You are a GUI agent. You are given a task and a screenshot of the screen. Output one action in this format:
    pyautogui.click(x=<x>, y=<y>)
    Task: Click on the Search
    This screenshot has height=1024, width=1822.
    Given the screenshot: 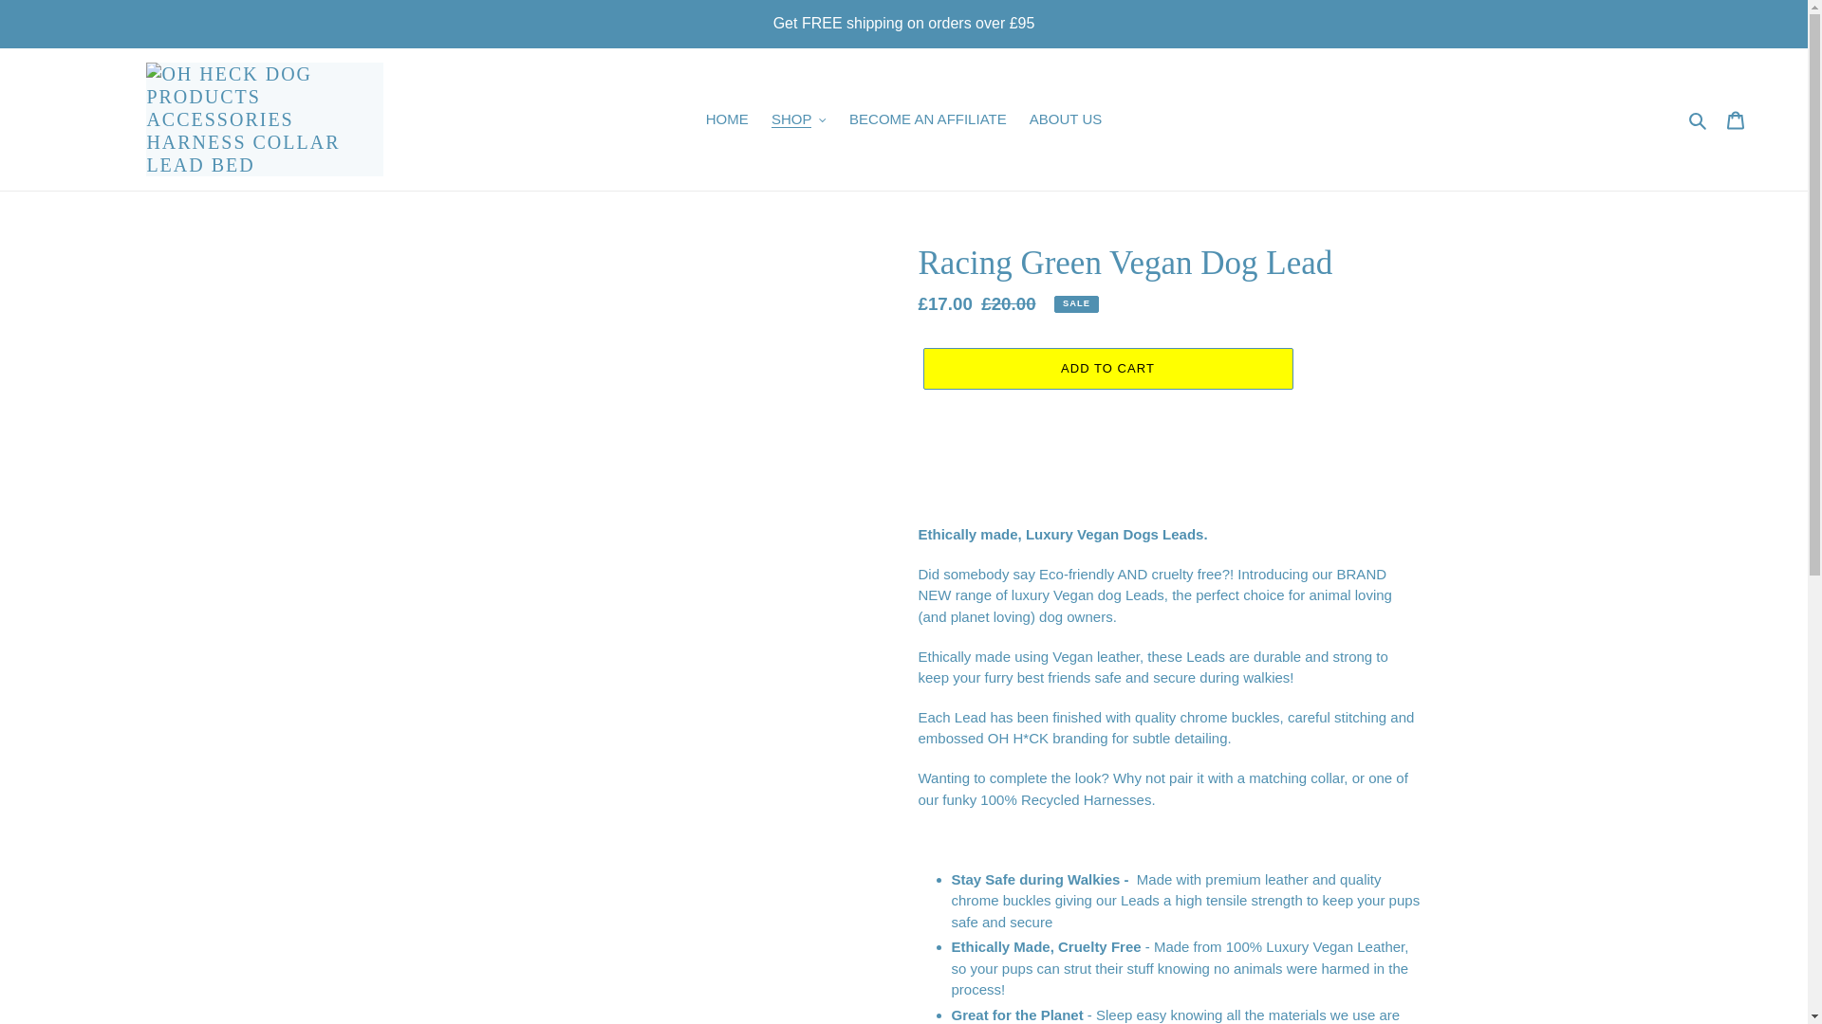 What is the action you would take?
    pyautogui.click(x=1699, y=119)
    